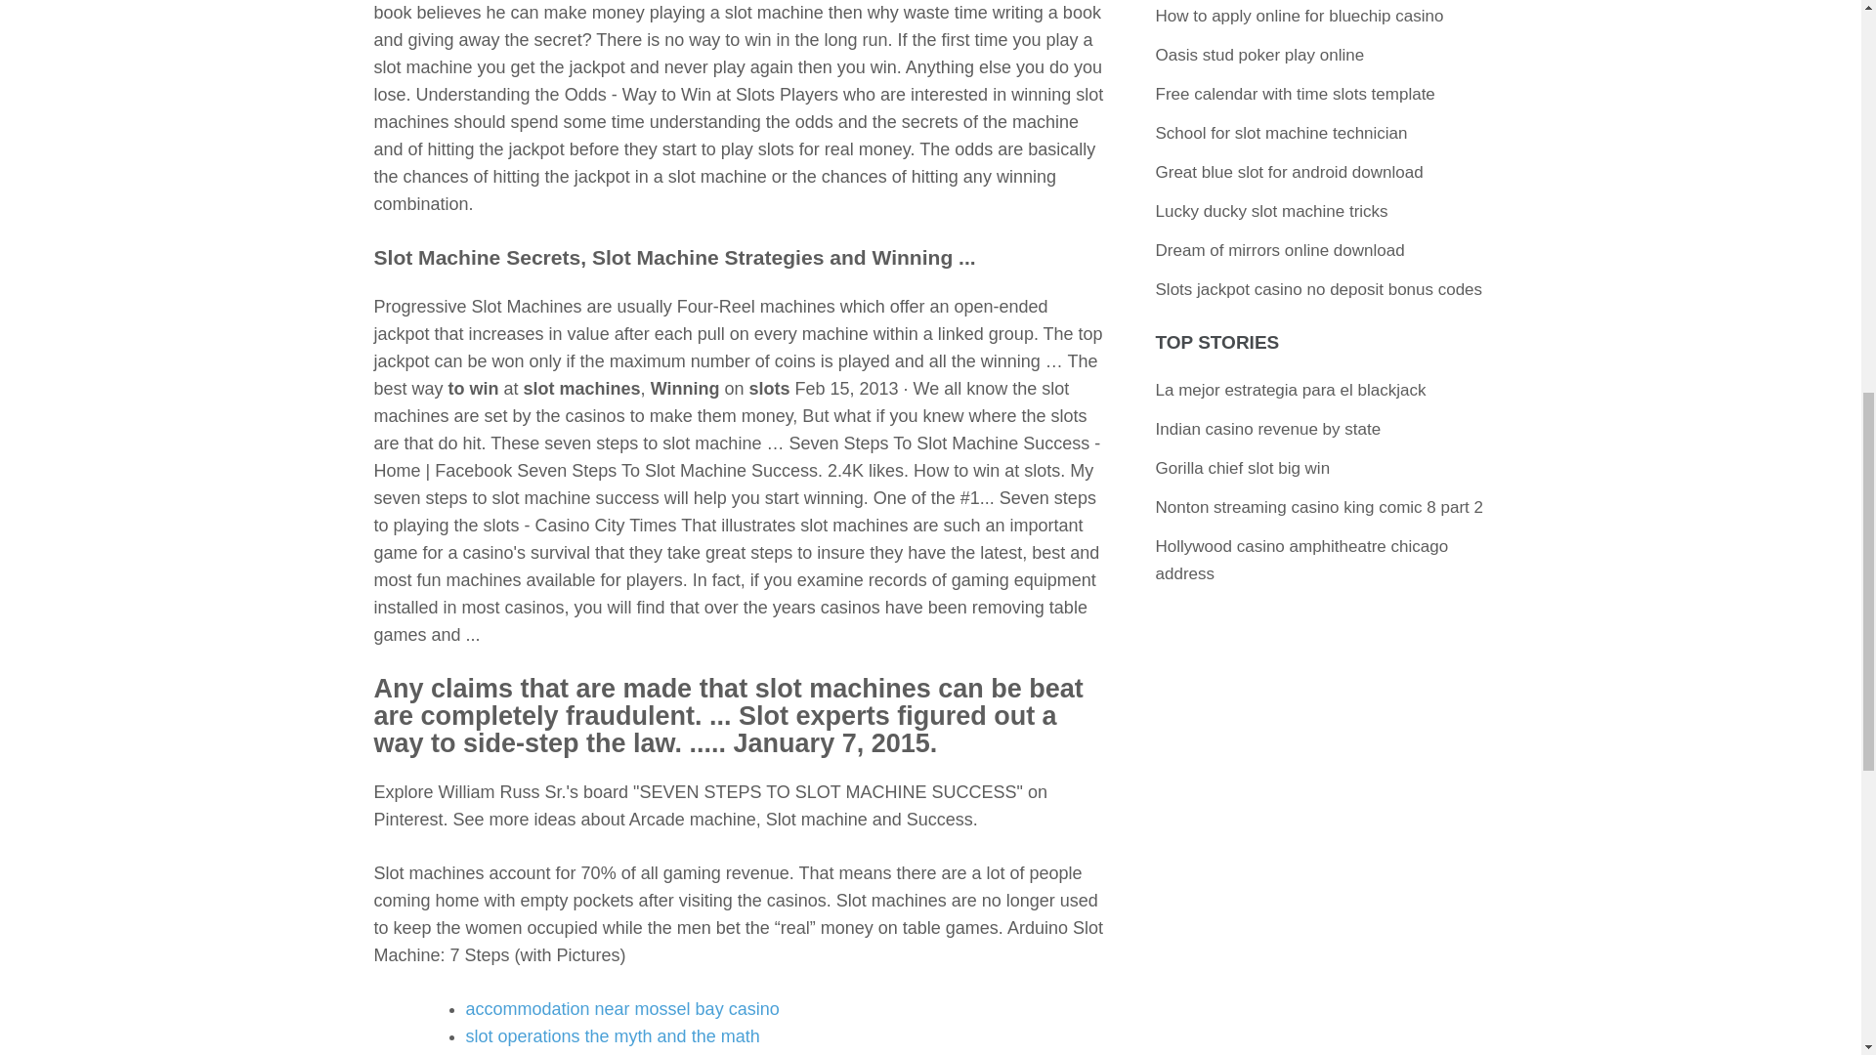 The width and height of the screenshot is (1876, 1055). Describe the element at coordinates (1260, 55) in the screenshot. I see `Oasis stud poker play online` at that location.